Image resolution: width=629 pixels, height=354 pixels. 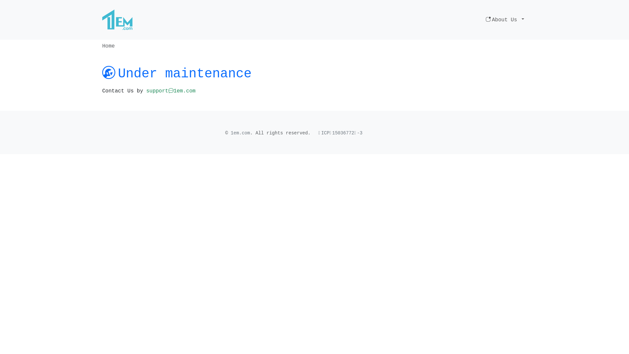 What do you see at coordinates (505, 20) in the screenshot?
I see `About Us` at bounding box center [505, 20].